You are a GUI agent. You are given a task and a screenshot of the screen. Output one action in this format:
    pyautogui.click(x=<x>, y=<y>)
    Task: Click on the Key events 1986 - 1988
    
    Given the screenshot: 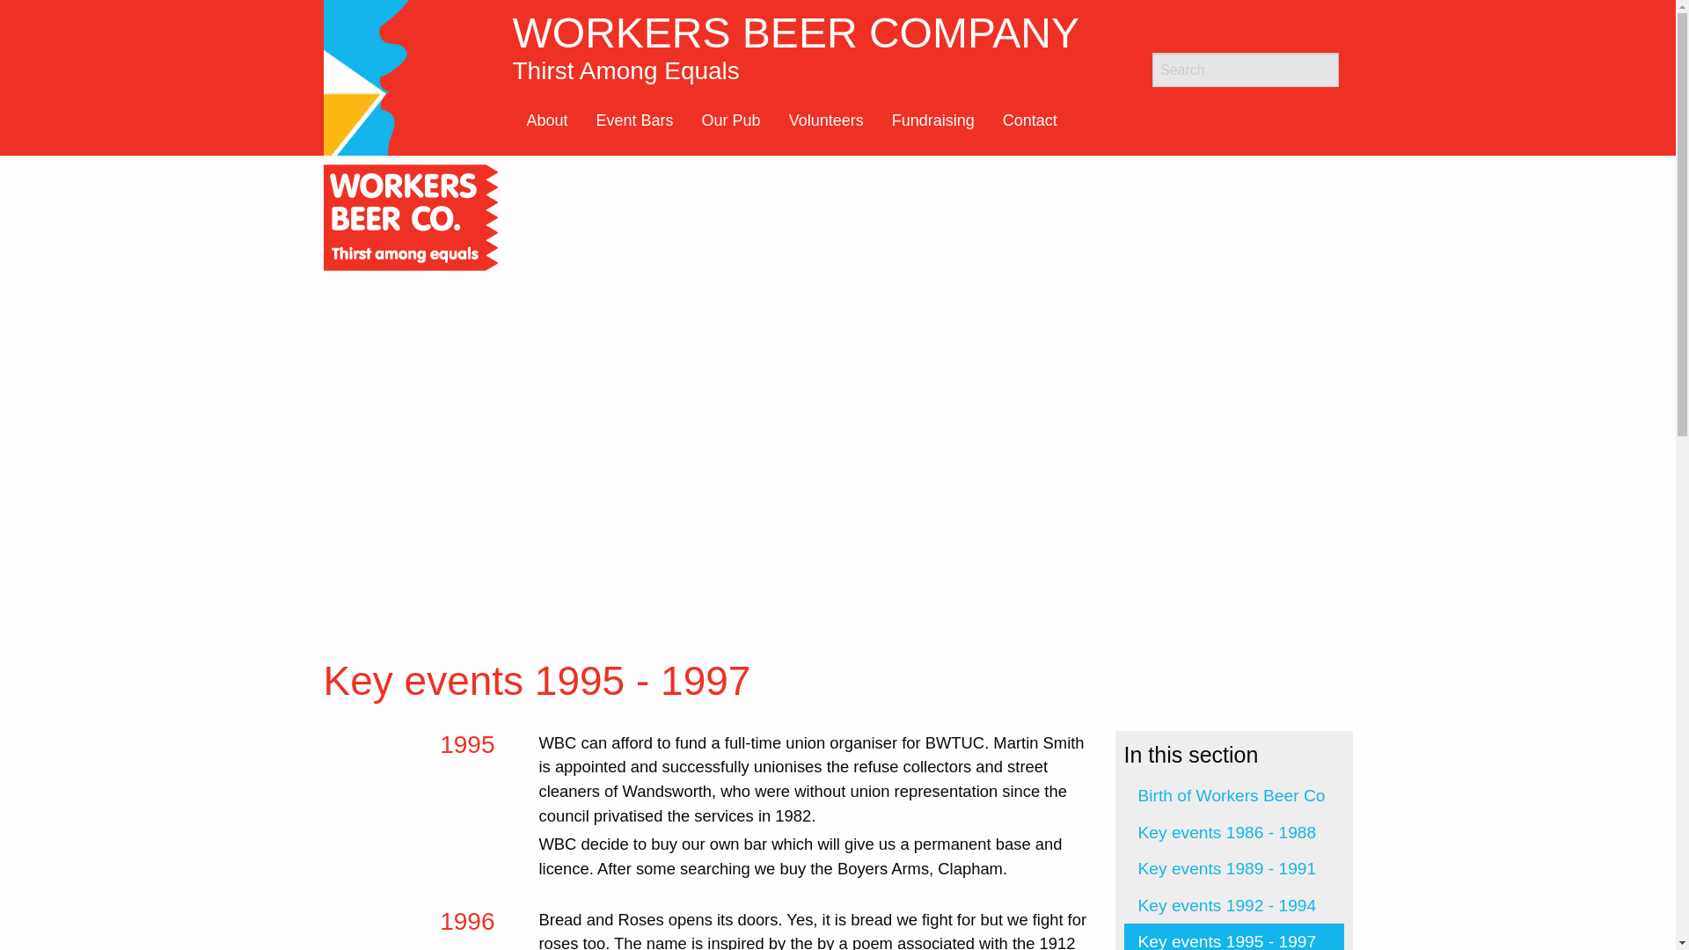 What is the action you would take?
    pyautogui.click(x=1029, y=120)
    